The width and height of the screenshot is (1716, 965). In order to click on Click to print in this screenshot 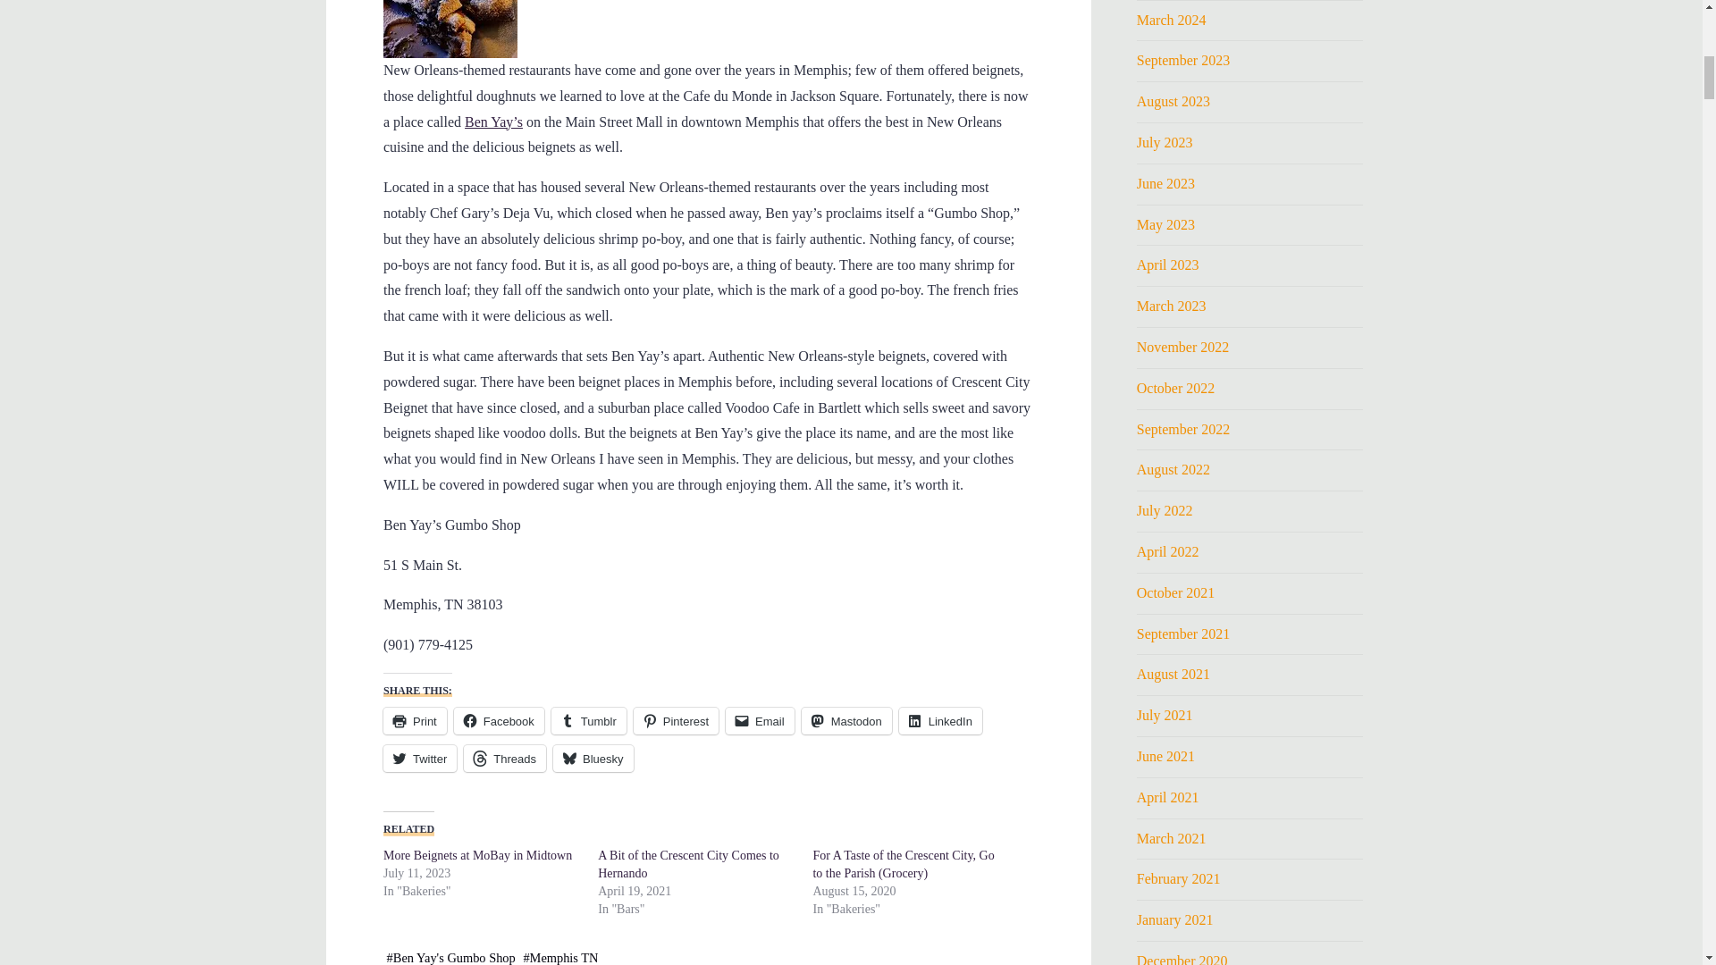, I will do `click(415, 720)`.